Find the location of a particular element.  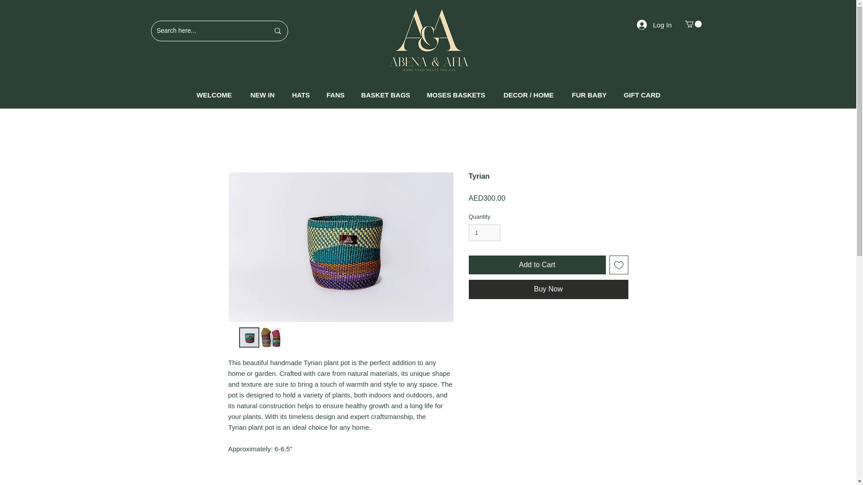

GIFT CARD is located at coordinates (642, 94).